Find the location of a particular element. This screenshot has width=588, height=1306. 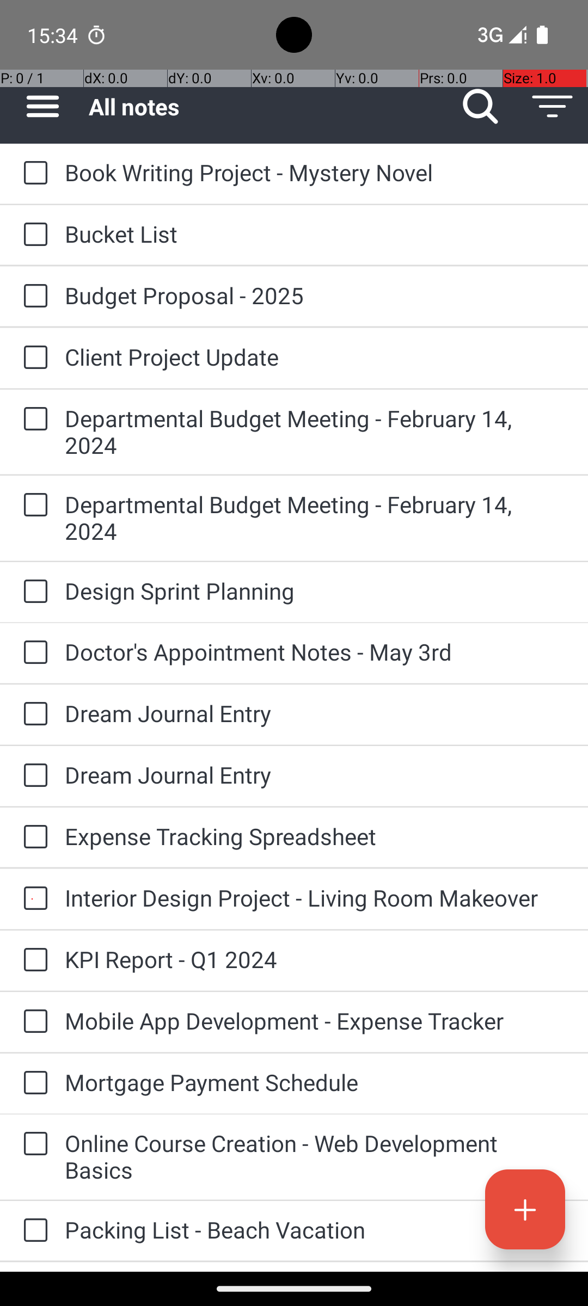

to-do: Book Writing Project - Mystery Novel is located at coordinates (33, 174).